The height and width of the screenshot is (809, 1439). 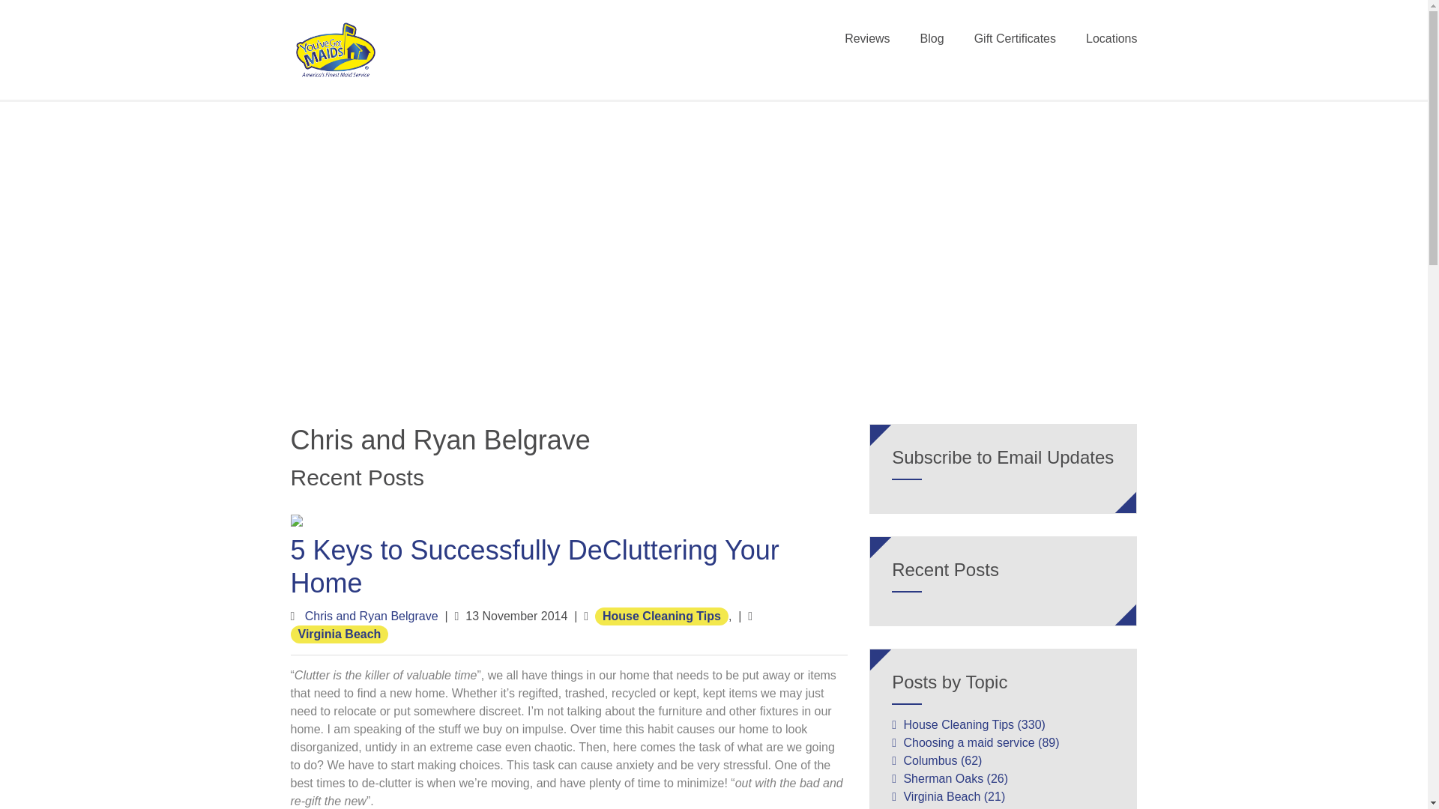 What do you see at coordinates (535, 566) in the screenshot?
I see `5 Keys to Successfully DeCluttering Your Home` at bounding box center [535, 566].